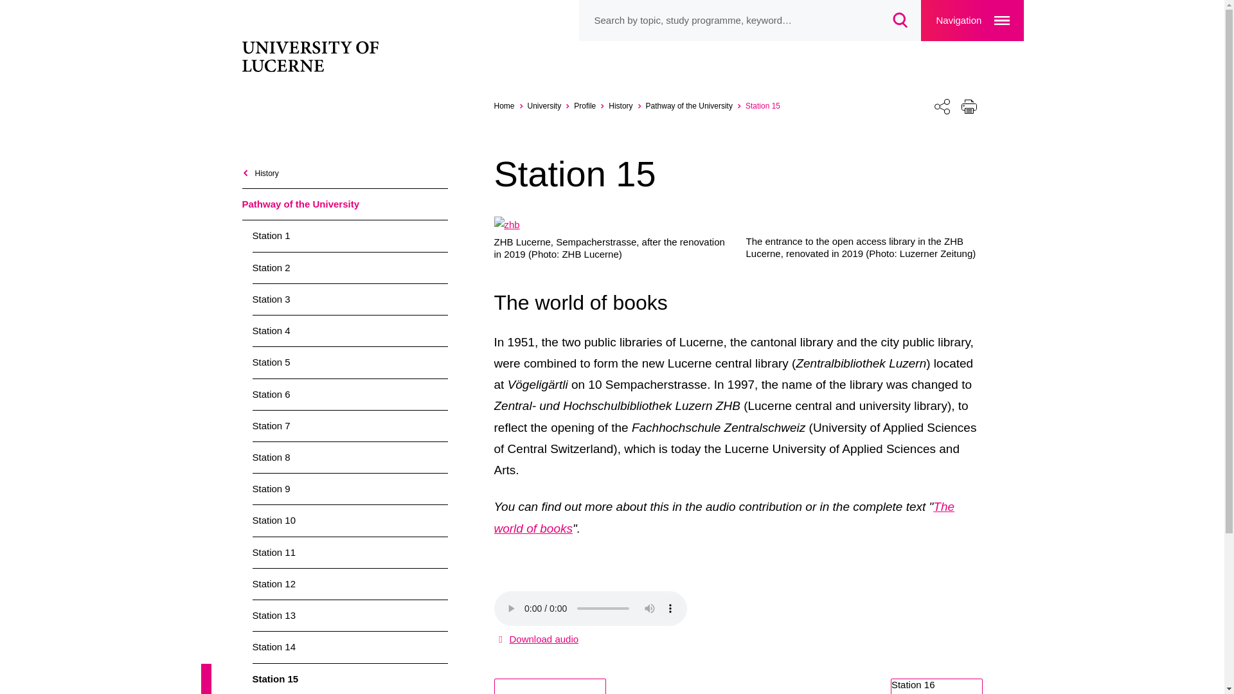 Image resolution: width=1234 pixels, height=694 pixels. What do you see at coordinates (349, 235) in the screenshot?
I see `Station 1` at bounding box center [349, 235].